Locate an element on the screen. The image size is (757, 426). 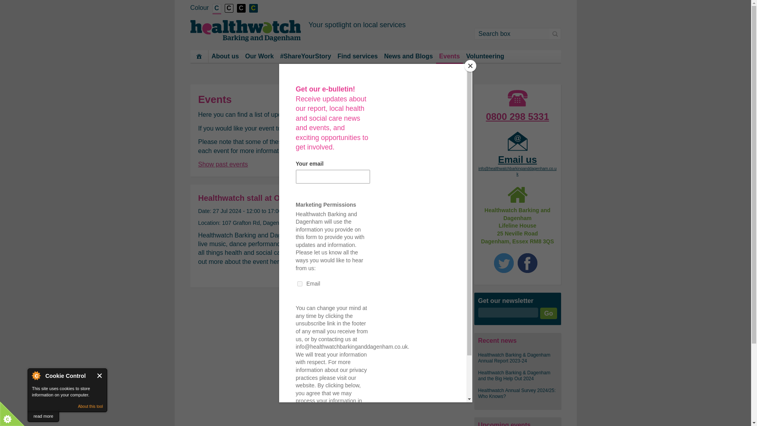
read more is located at coordinates (43, 417).